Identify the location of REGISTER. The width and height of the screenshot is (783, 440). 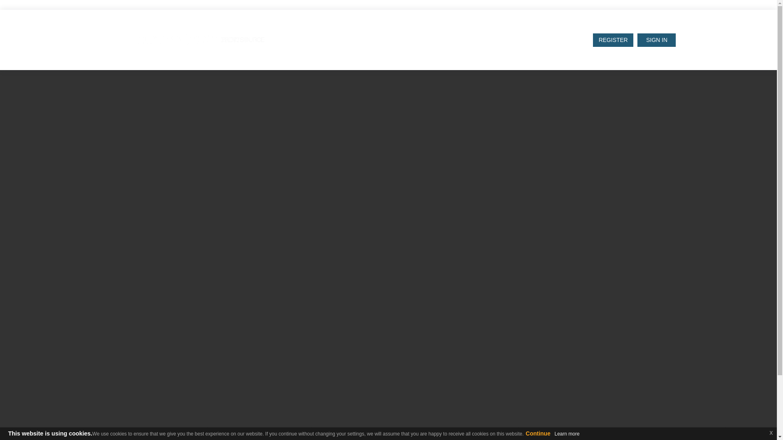
(613, 40).